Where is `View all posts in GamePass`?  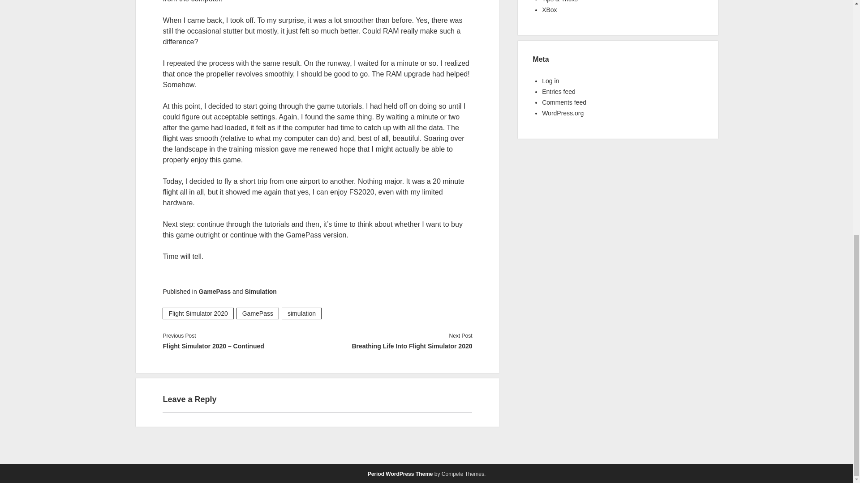
View all posts in GamePass is located at coordinates (215, 291).